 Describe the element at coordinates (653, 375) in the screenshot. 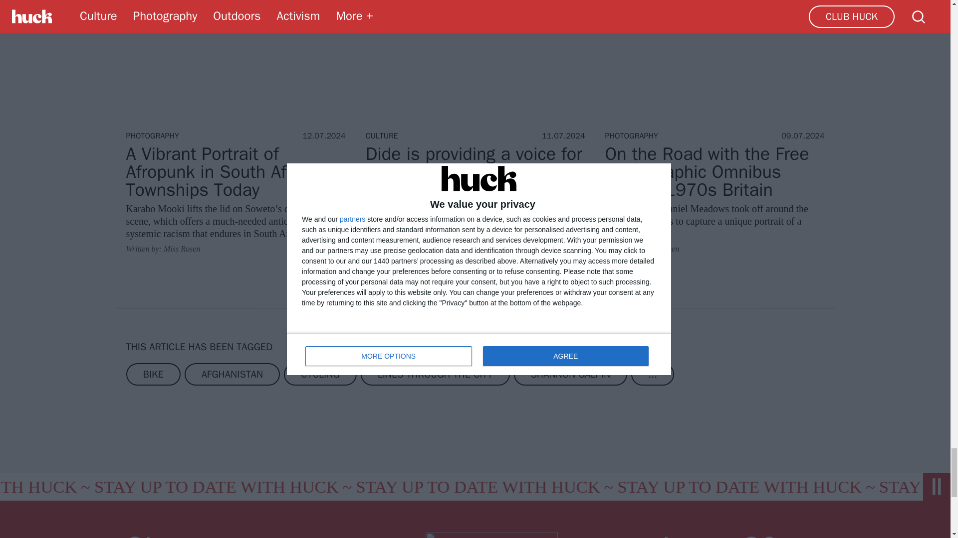

I see `...` at that location.